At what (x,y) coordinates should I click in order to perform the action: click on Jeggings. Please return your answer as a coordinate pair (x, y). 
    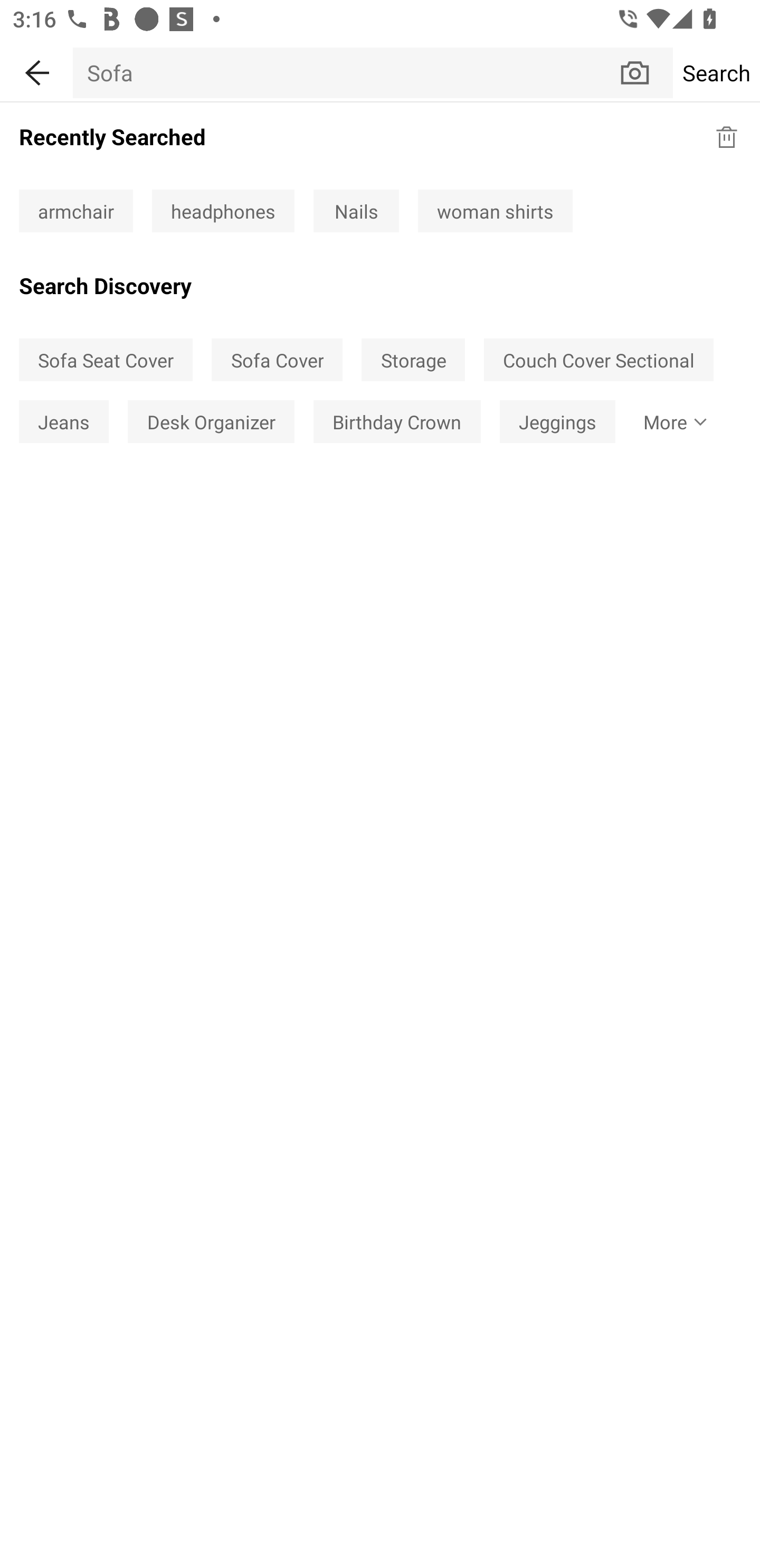
    Looking at the image, I should click on (557, 421).